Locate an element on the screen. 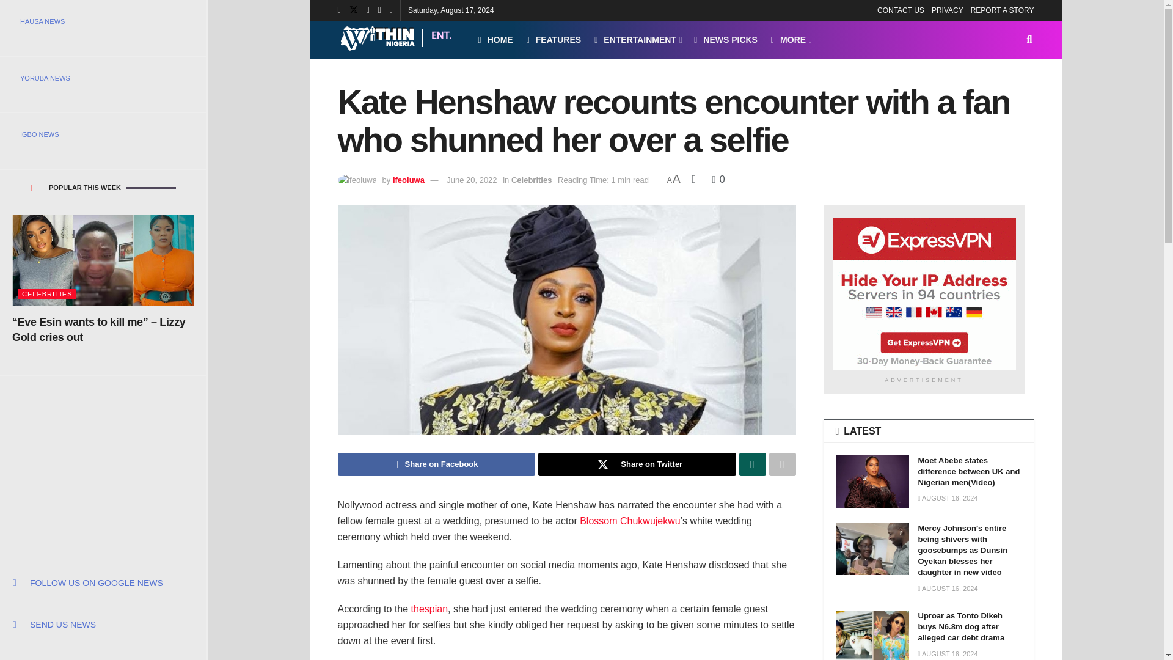 The height and width of the screenshot is (660, 1173). CONTACT US is located at coordinates (901, 10).